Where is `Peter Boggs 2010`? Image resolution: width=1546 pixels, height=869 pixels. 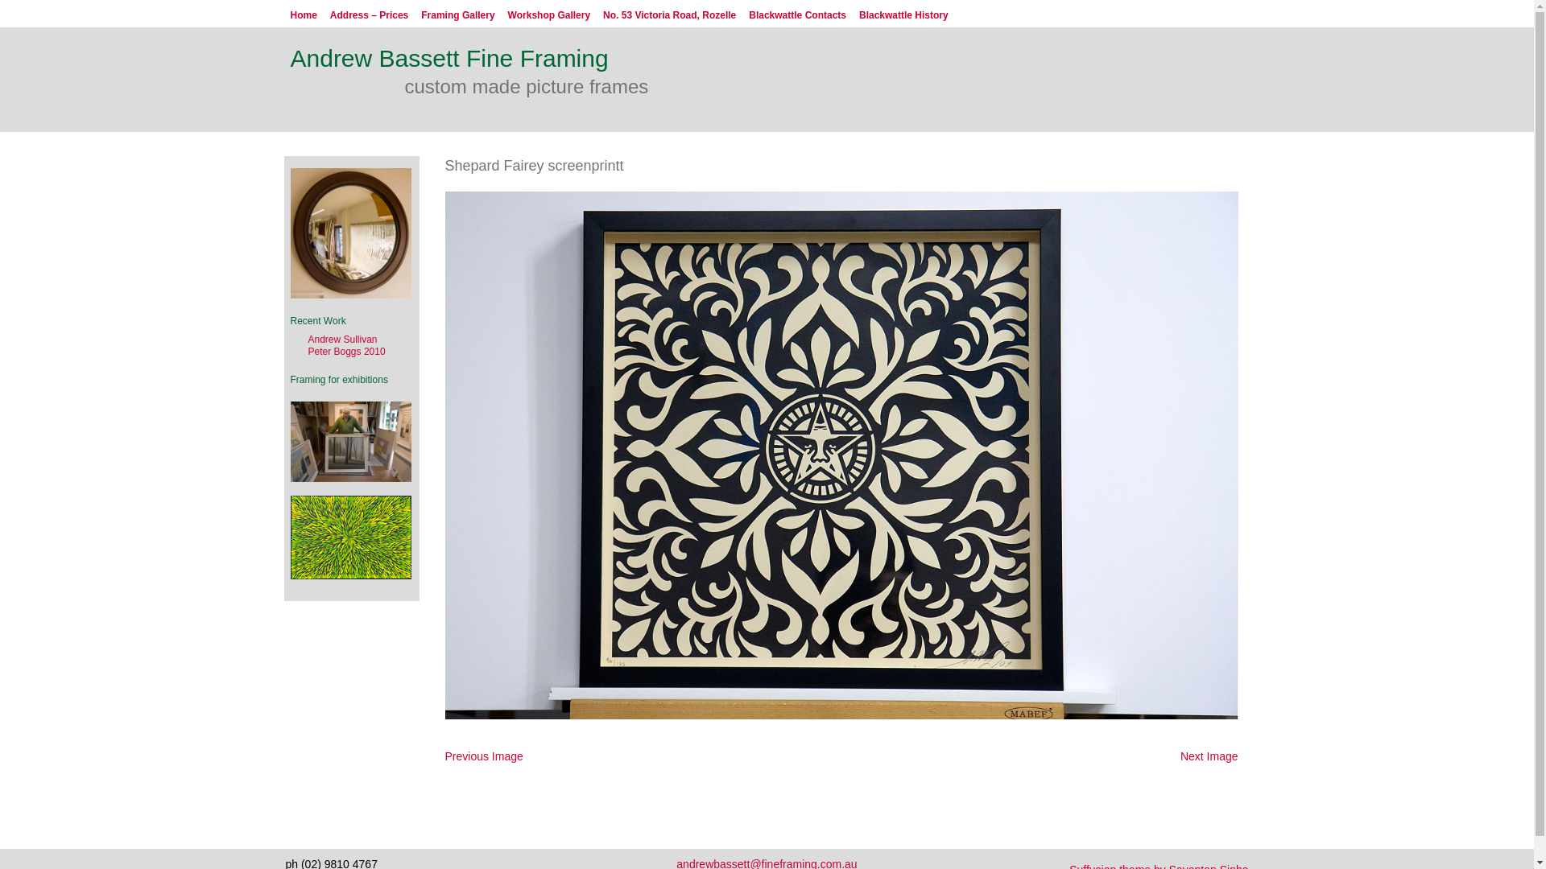
Peter Boggs 2010 is located at coordinates (346, 352).